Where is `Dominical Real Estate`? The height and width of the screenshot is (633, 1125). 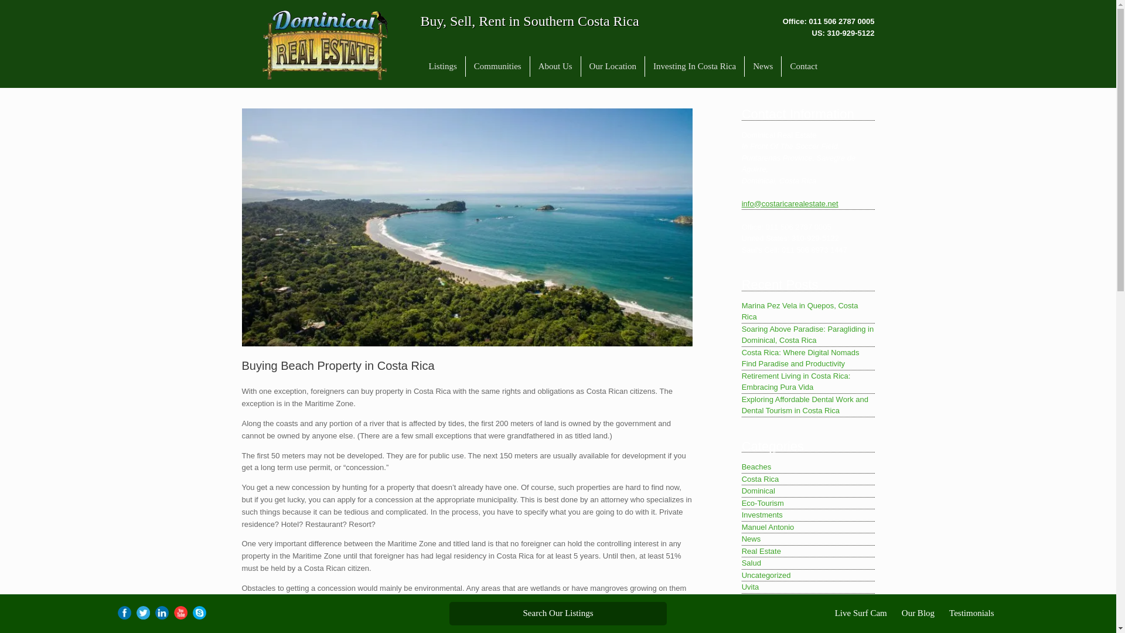
Dominical Real Estate is located at coordinates (325, 45).